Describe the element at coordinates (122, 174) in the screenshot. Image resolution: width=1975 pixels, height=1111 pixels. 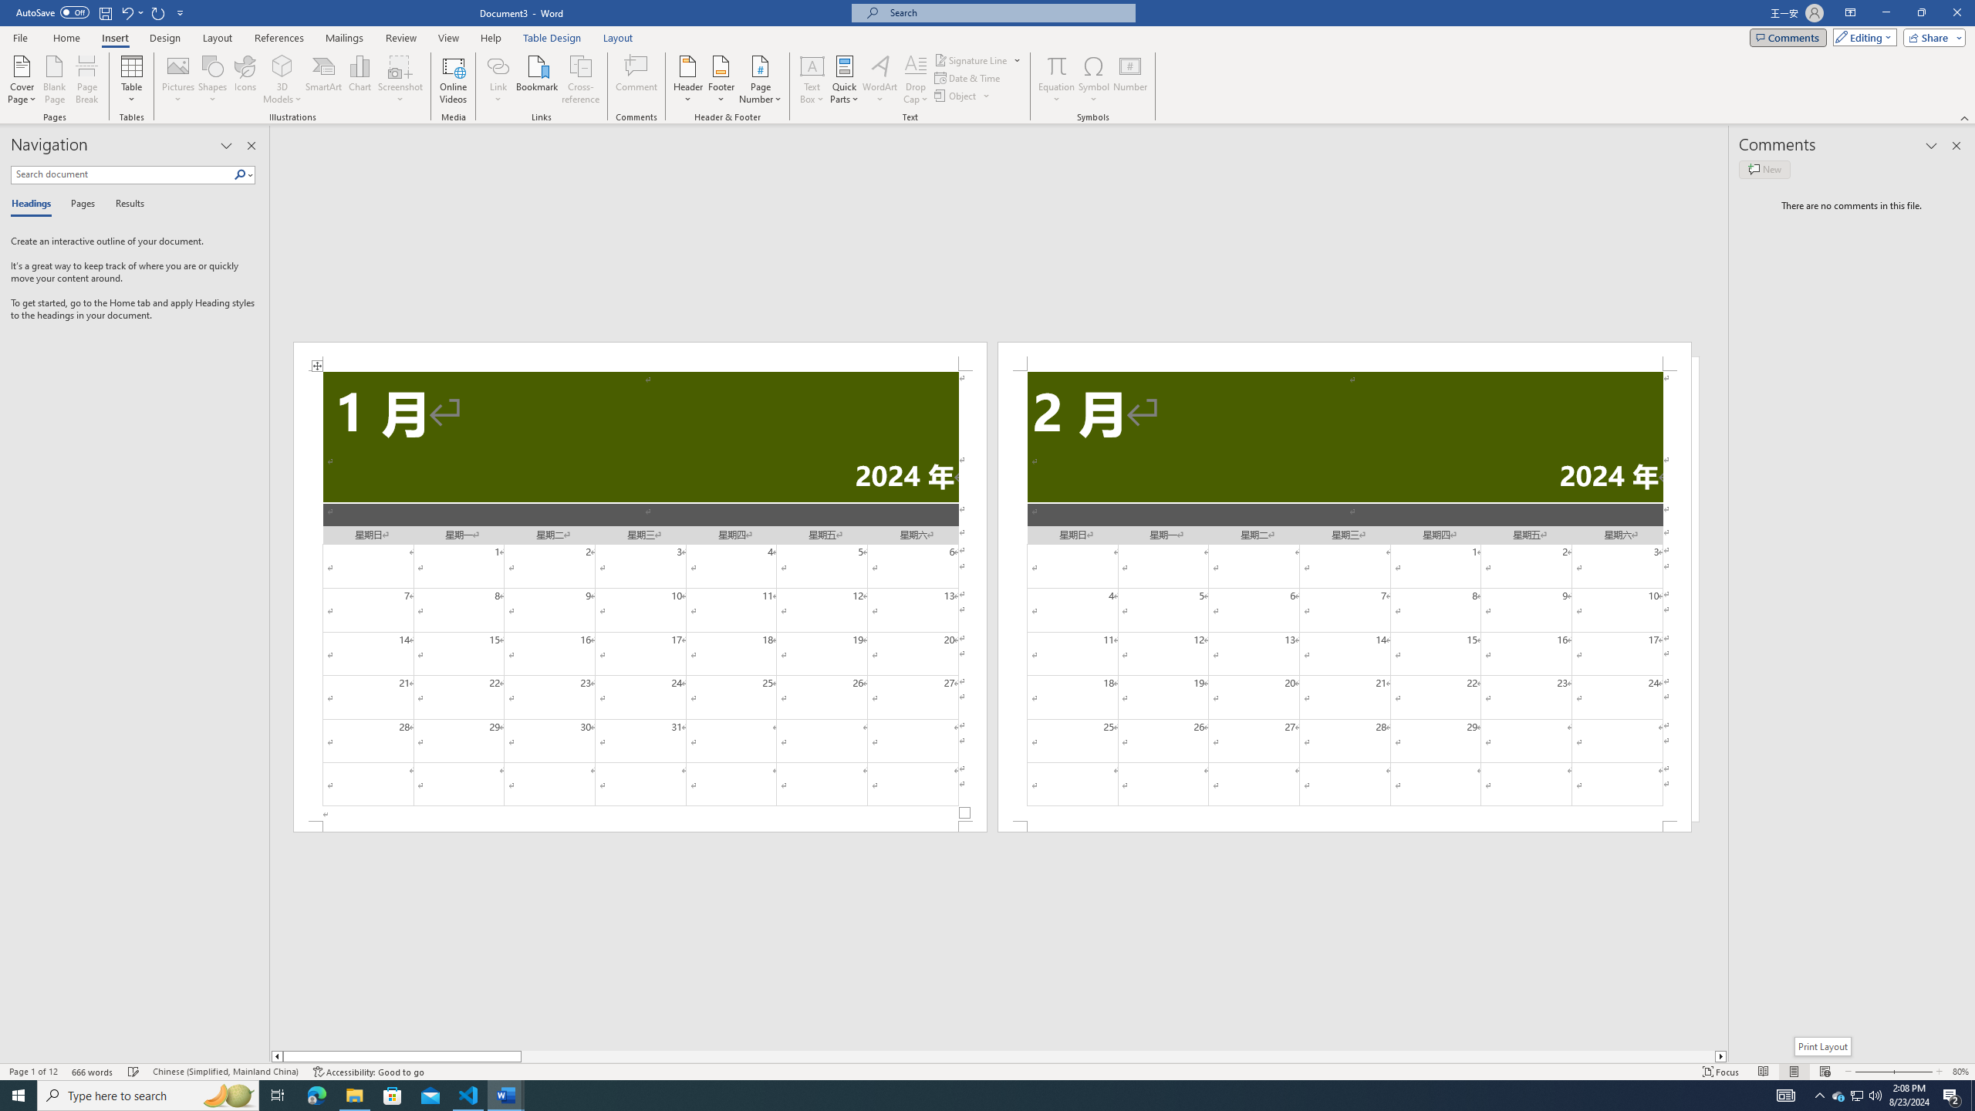
I see `Search document` at that location.